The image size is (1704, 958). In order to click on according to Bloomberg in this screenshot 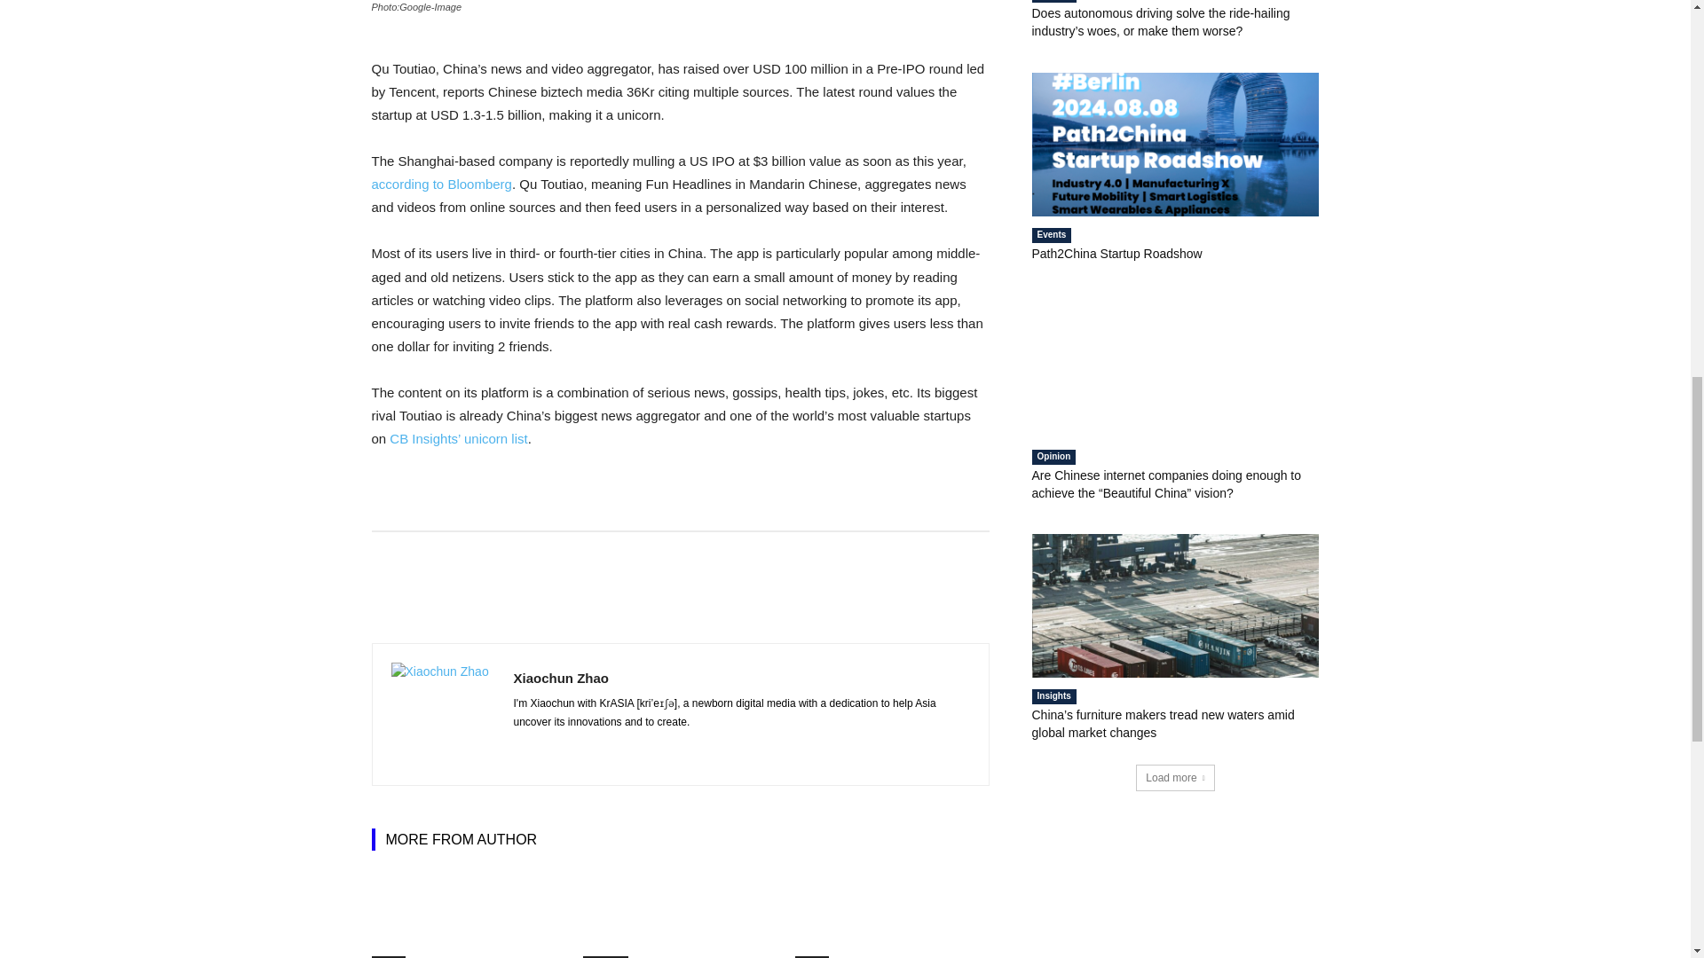, I will do `click(441, 184)`.